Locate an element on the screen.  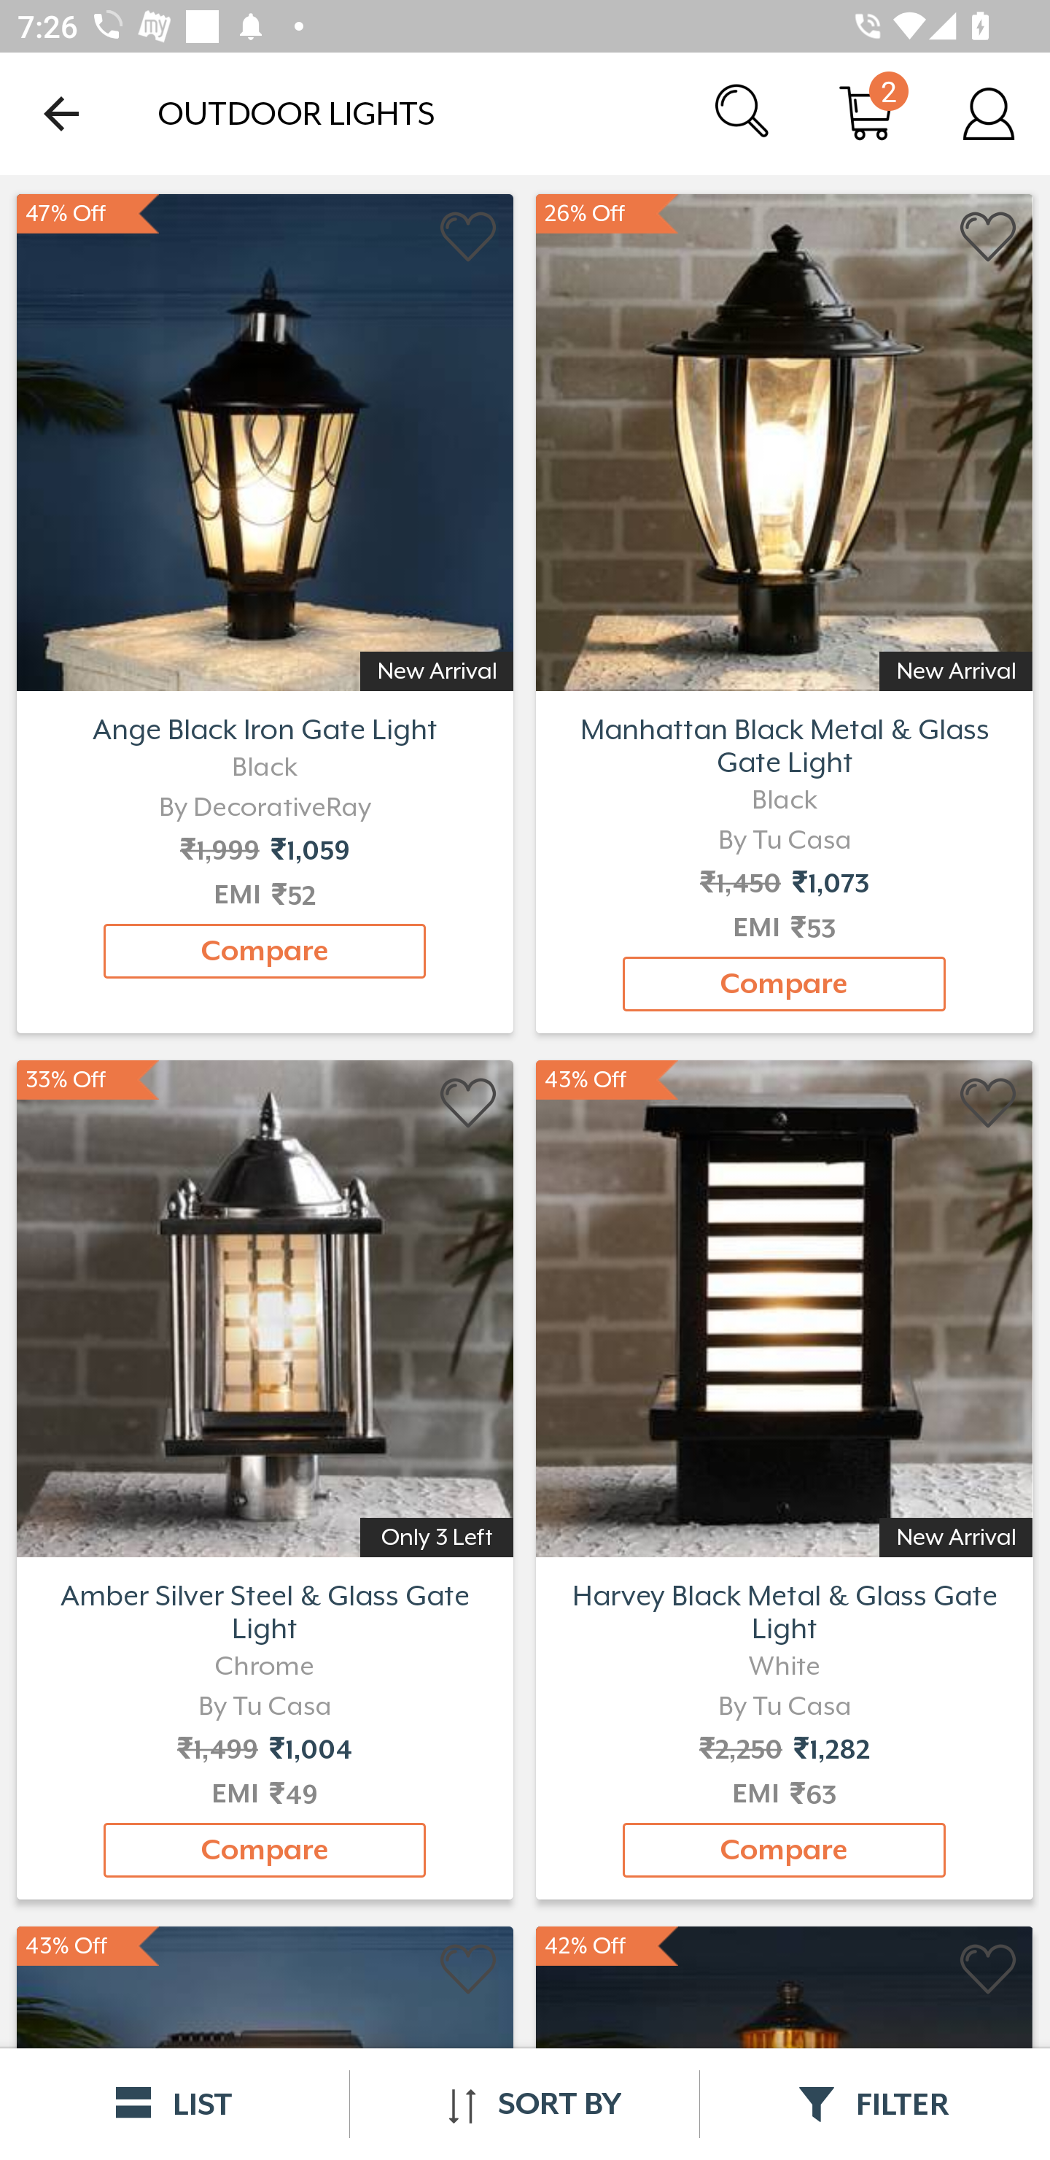
 FILTER is located at coordinates (875, 2104).